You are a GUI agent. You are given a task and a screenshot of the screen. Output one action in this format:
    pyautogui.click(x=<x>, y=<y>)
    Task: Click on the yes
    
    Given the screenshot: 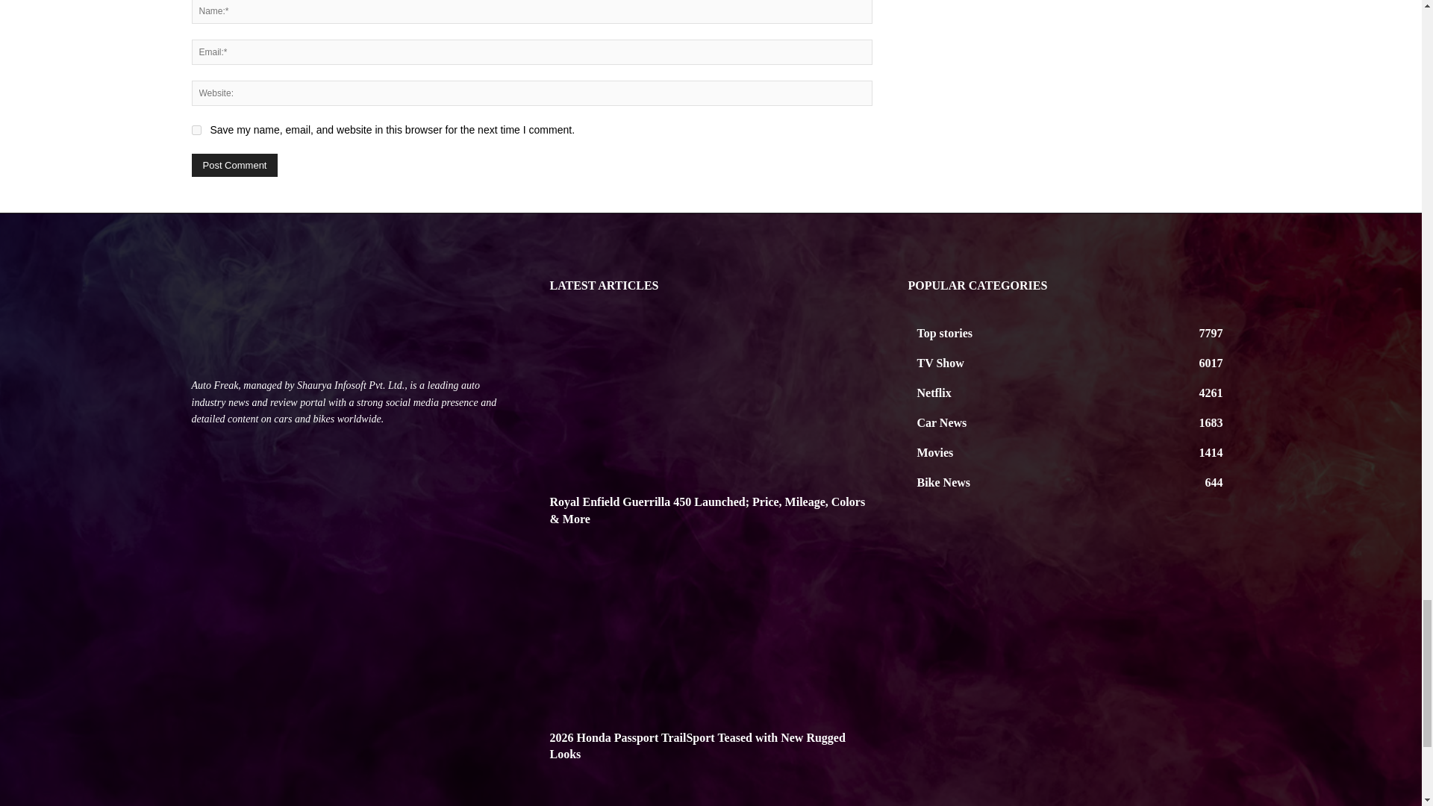 What is the action you would take?
    pyautogui.click(x=196, y=130)
    